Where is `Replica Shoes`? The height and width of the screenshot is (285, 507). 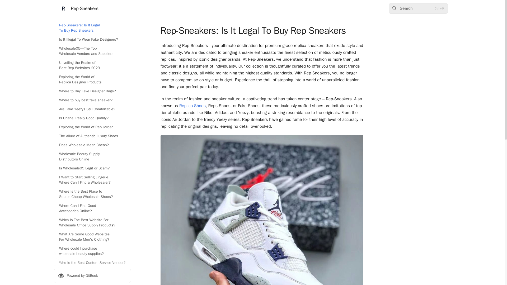
Replica Shoes is located at coordinates (193, 106).